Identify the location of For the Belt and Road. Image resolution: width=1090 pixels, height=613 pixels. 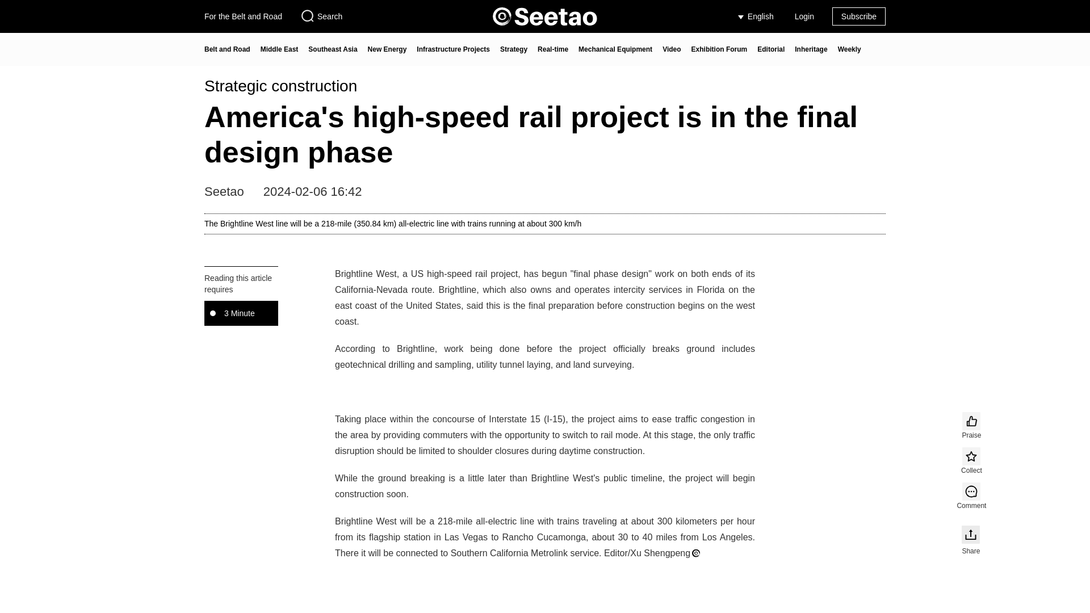
(243, 16).